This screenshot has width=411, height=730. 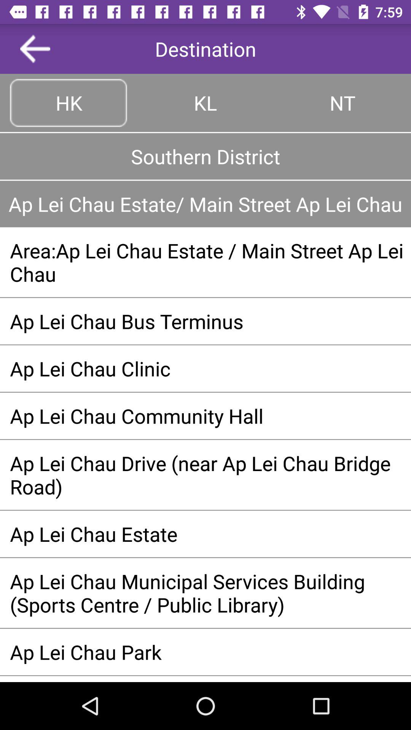 I want to click on turn off app to the left of the destination app, so click(x=35, y=49).